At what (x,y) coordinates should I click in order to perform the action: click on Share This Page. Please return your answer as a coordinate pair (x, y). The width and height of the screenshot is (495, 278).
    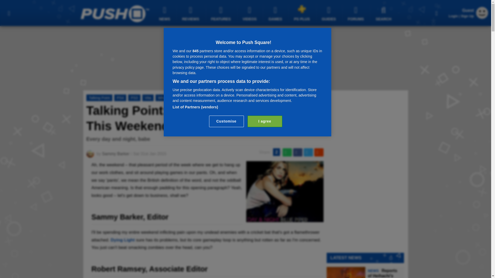
    Looking at the image, I should click on (436, 13).